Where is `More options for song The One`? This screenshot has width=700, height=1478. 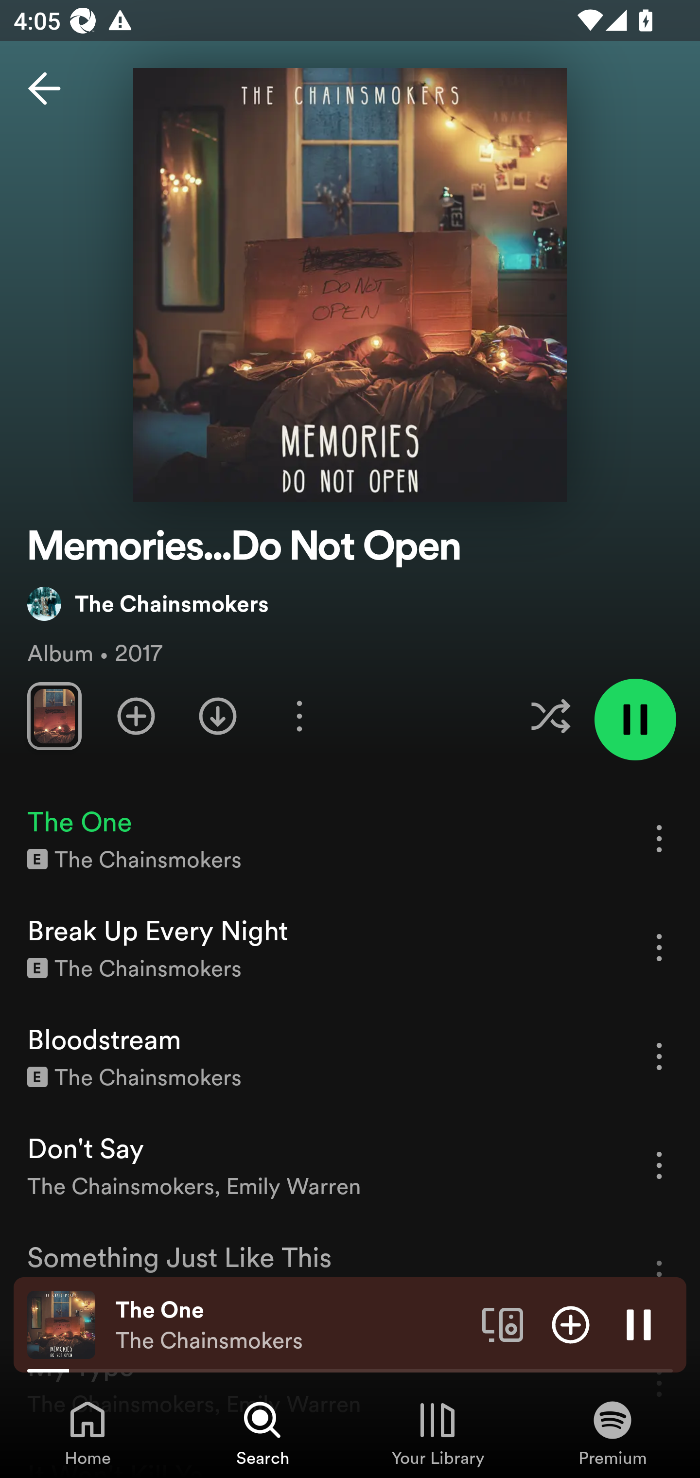
More options for song The One is located at coordinates (659, 838).